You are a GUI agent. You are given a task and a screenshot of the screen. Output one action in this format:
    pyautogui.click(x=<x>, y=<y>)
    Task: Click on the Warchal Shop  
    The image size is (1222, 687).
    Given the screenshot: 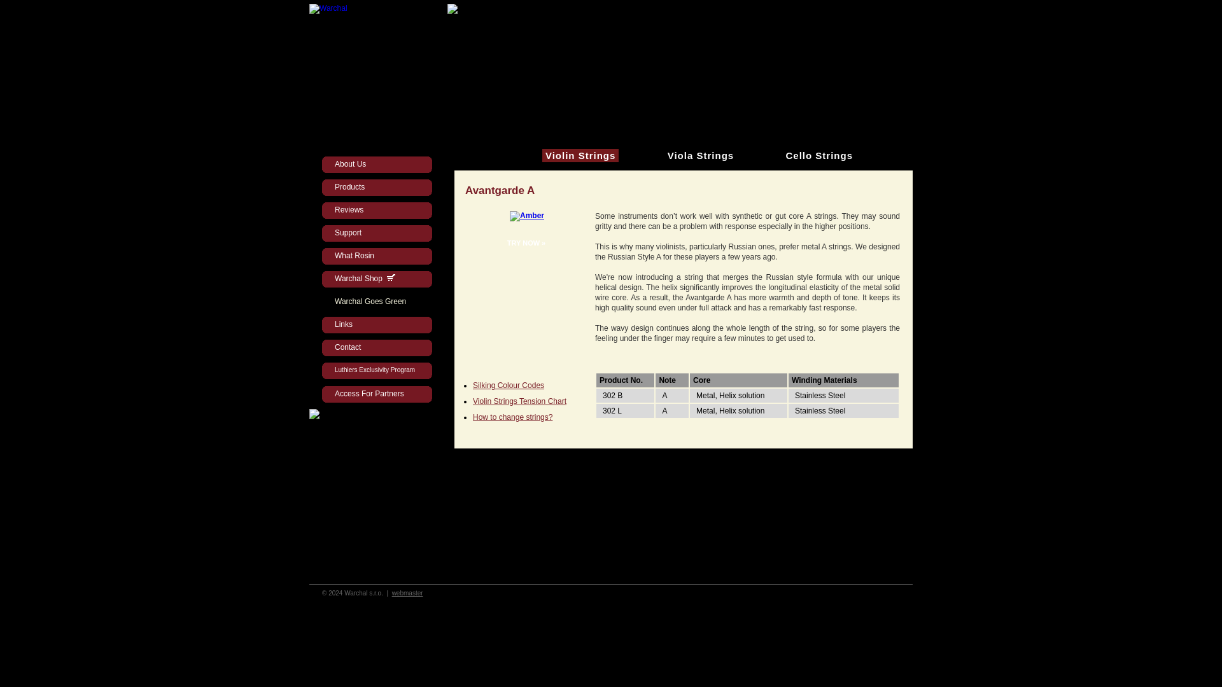 What is the action you would take?
    pyautogui.click(x=381, y=282)
    